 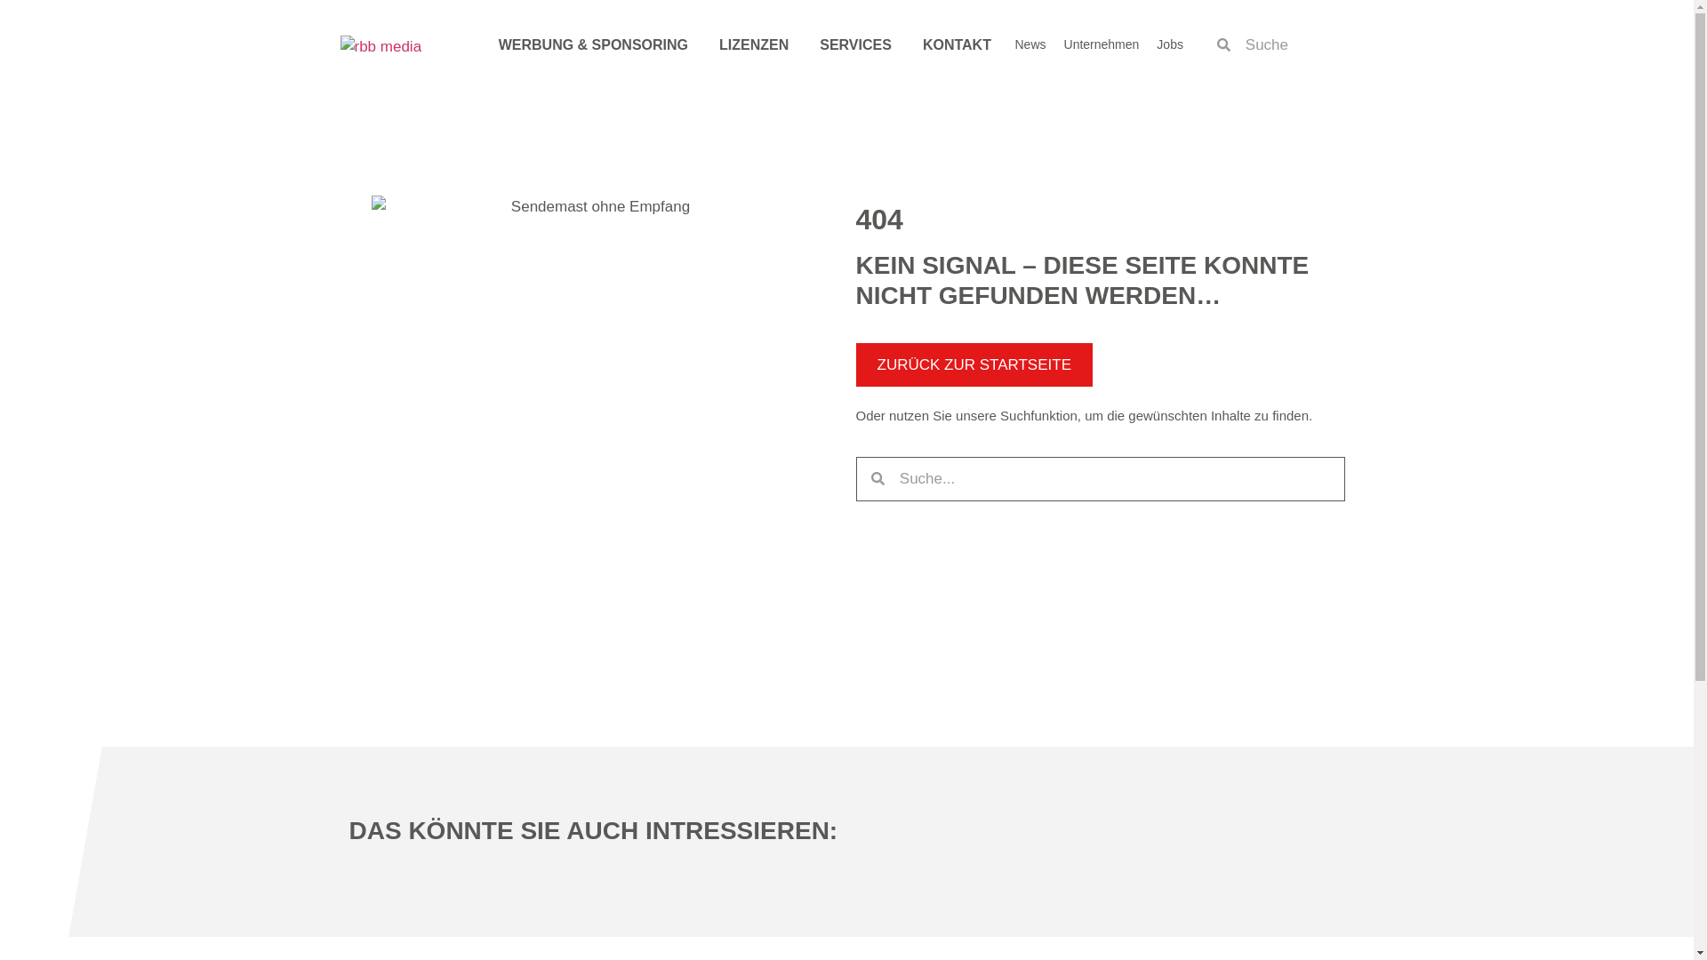 I want to click on Unternehmen, so click(x=1102, y=43).